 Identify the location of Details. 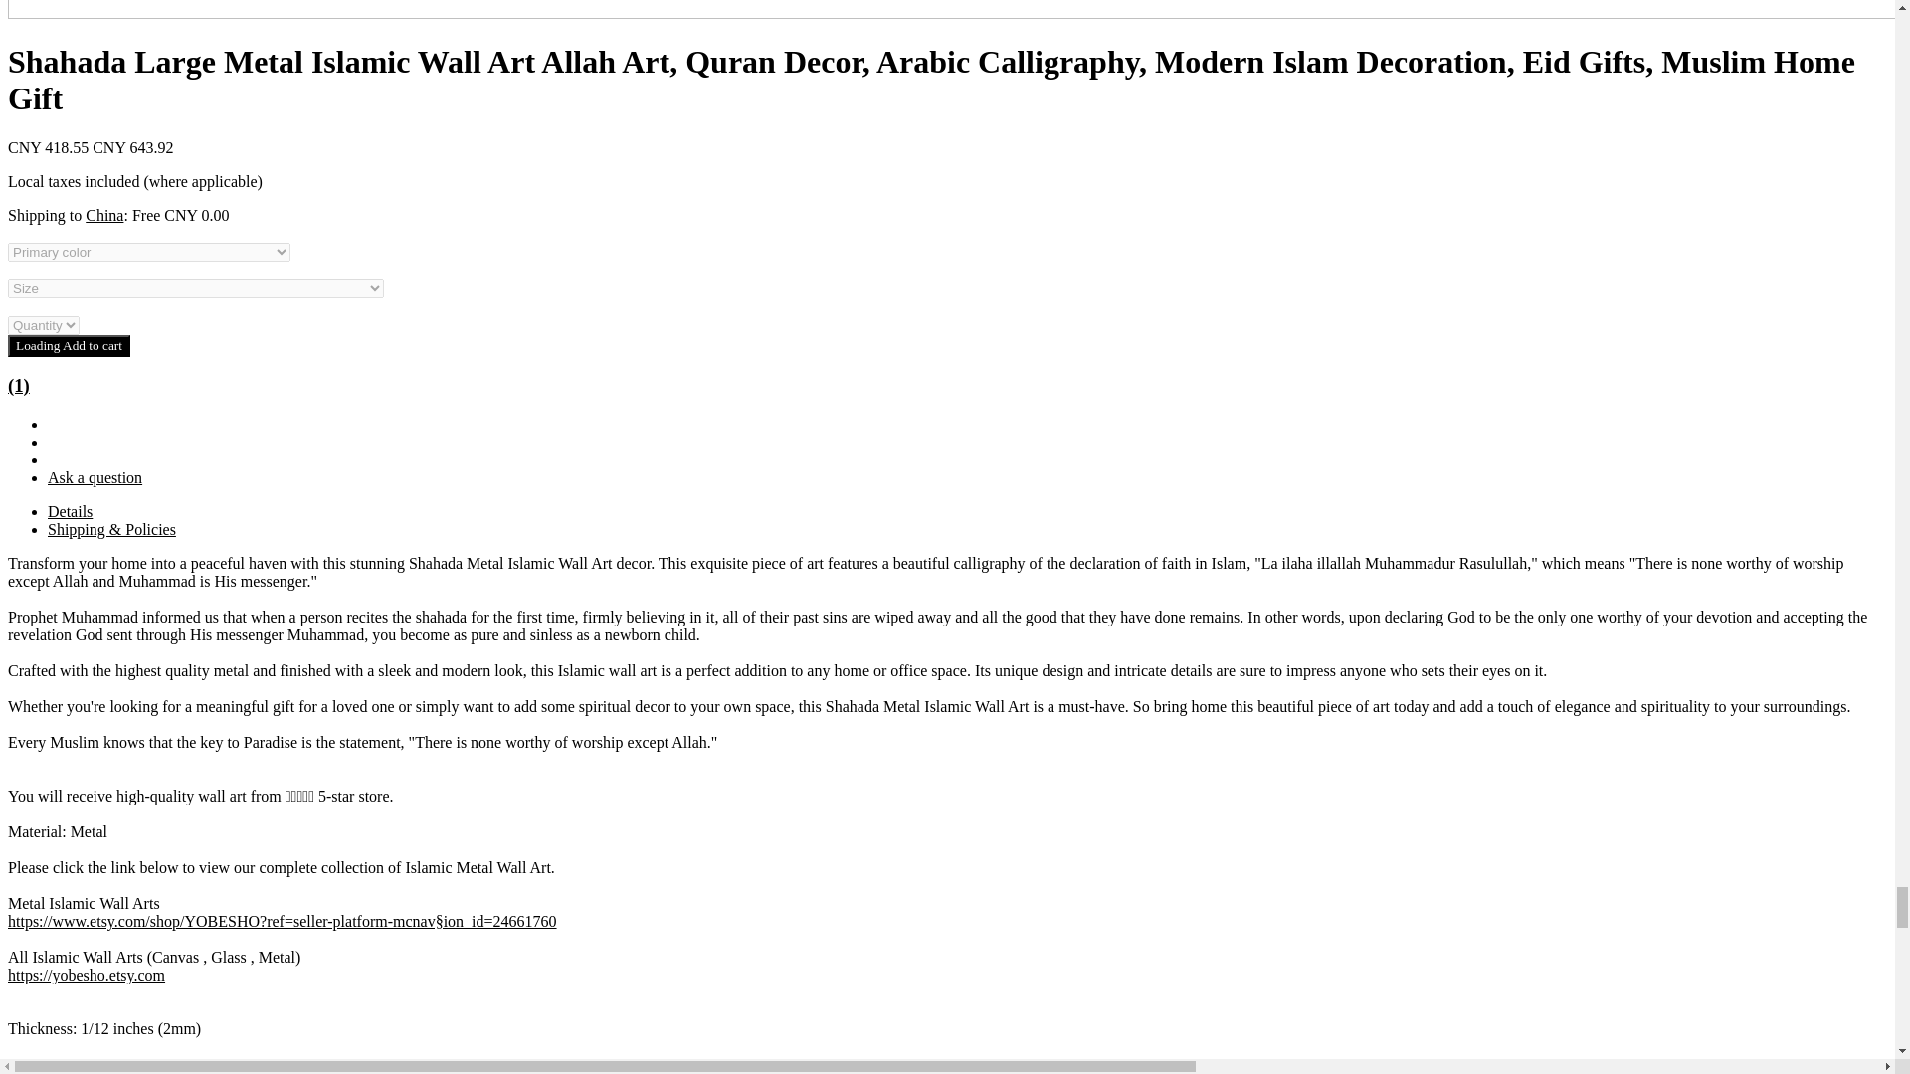
(70, 511).